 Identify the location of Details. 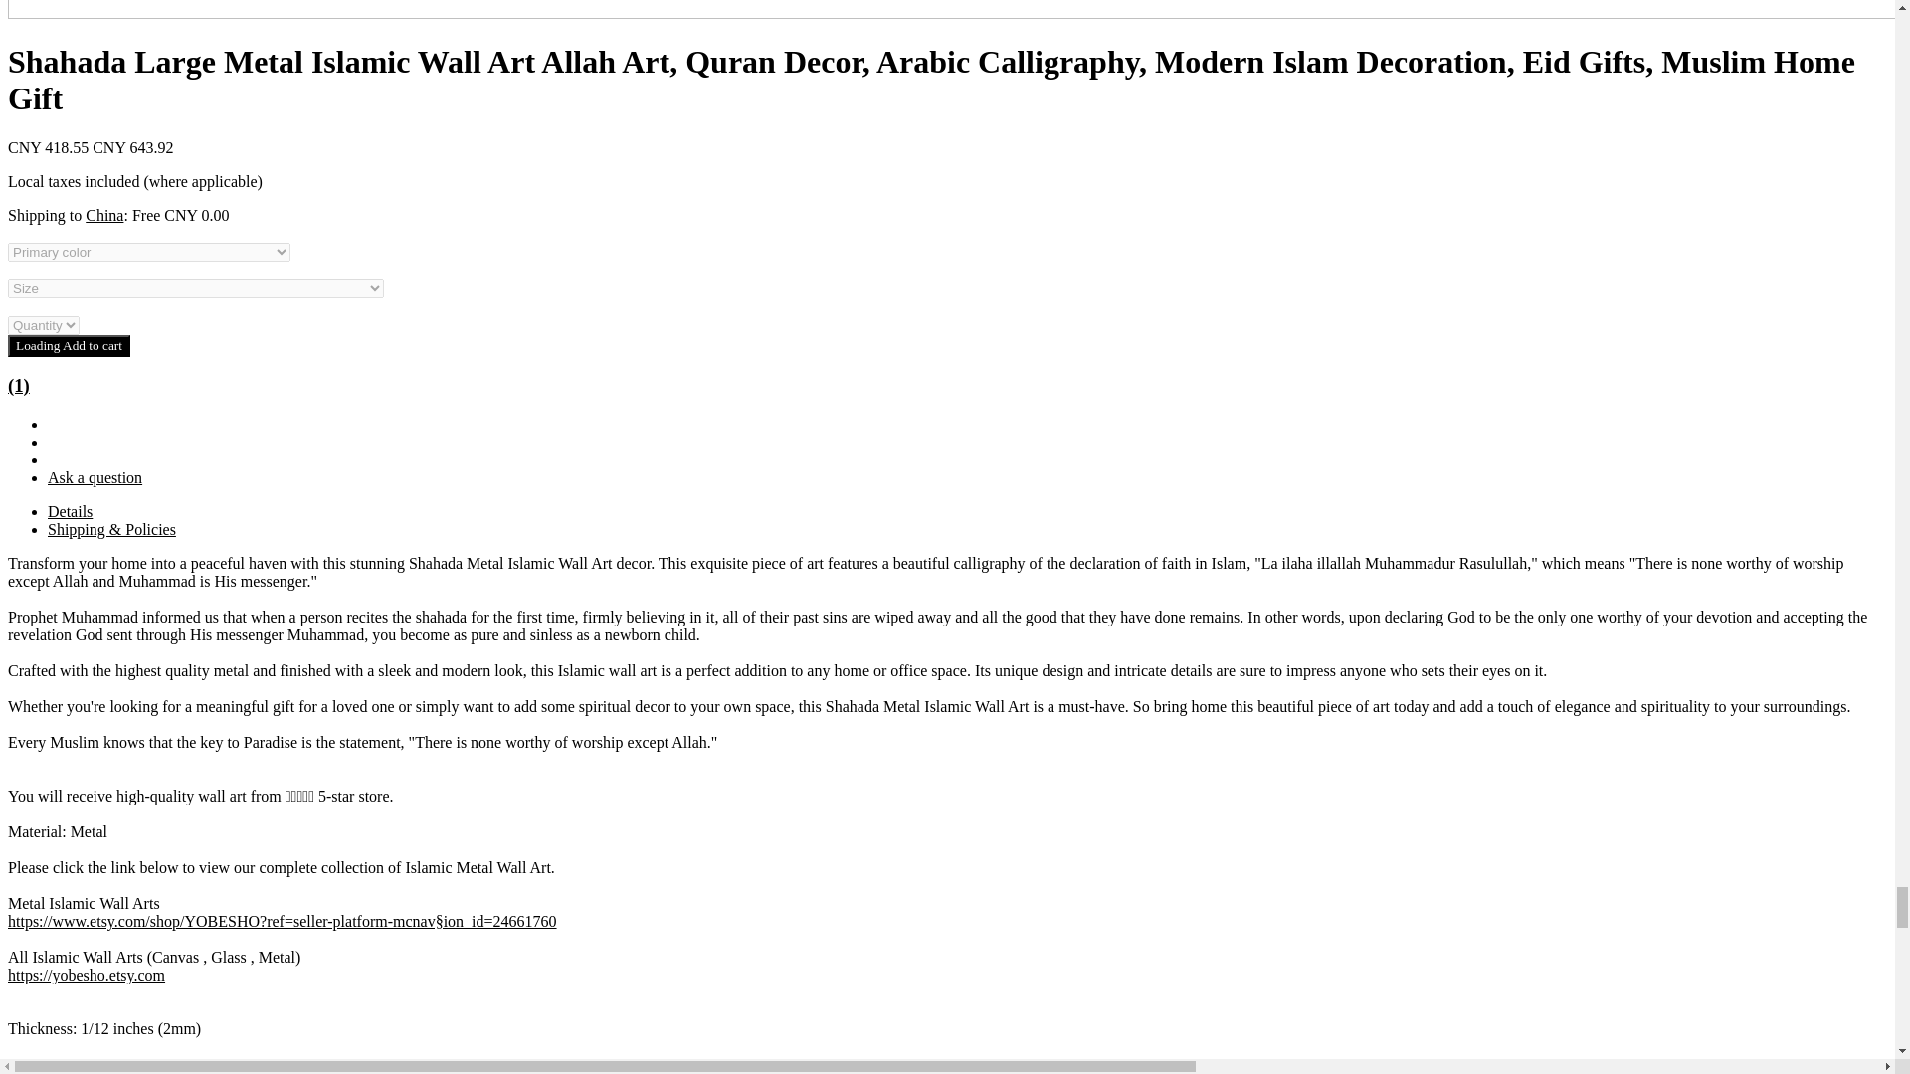
(70, 511).